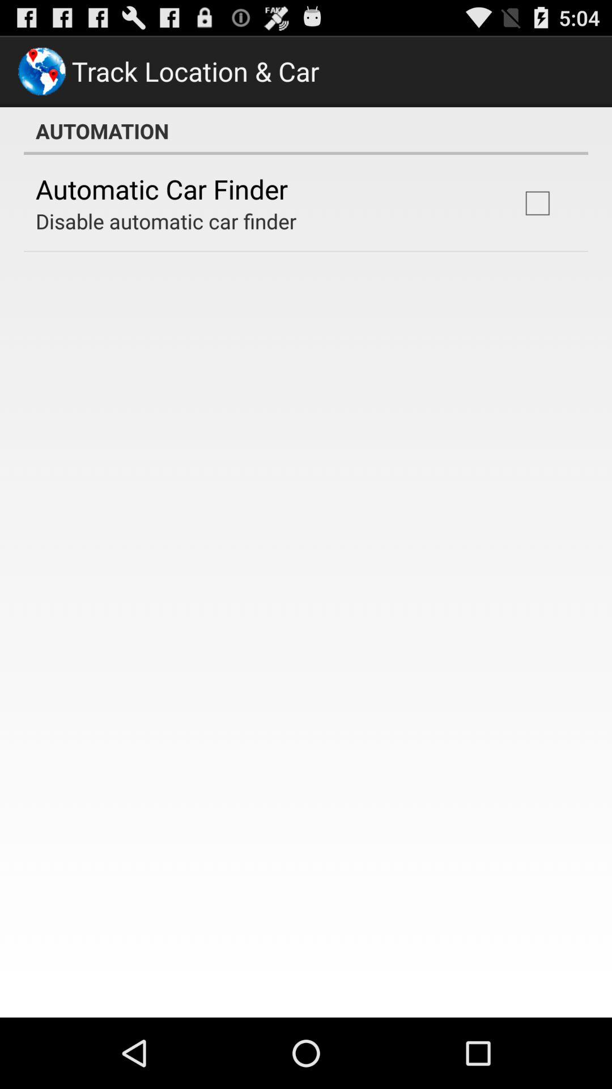  Describe the element at coordinates (306, 131) in the screenshot. I see `swipe until automation item` at that location.